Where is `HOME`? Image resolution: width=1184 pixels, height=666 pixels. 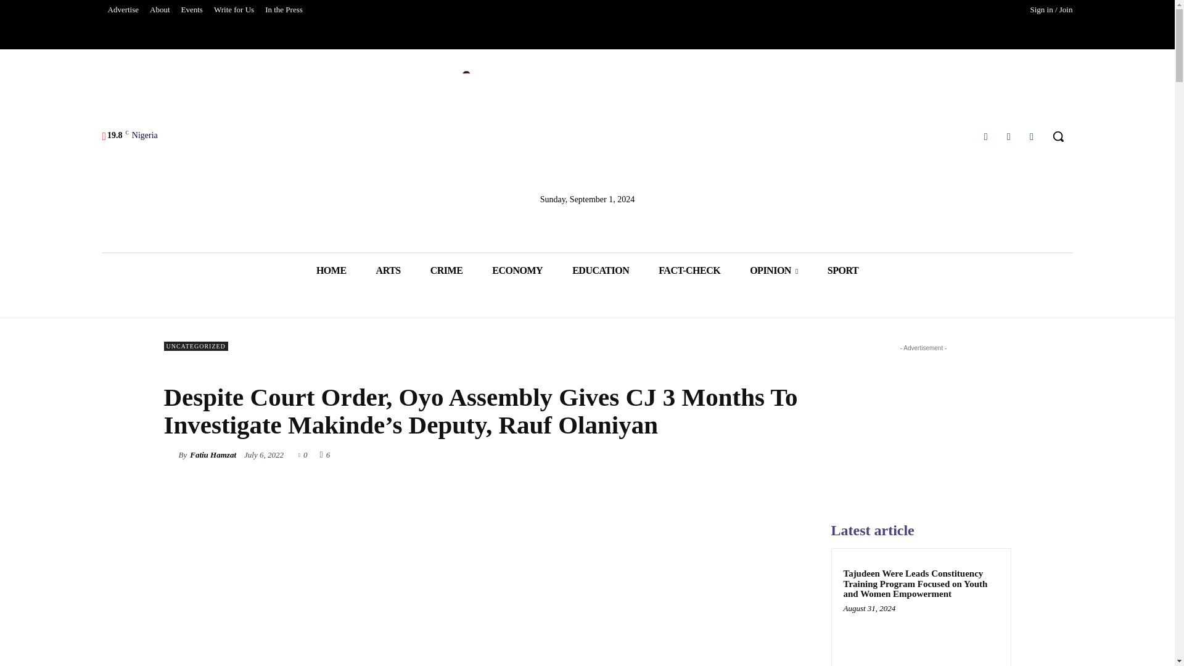
HOME is located at coordinates (331, 270).